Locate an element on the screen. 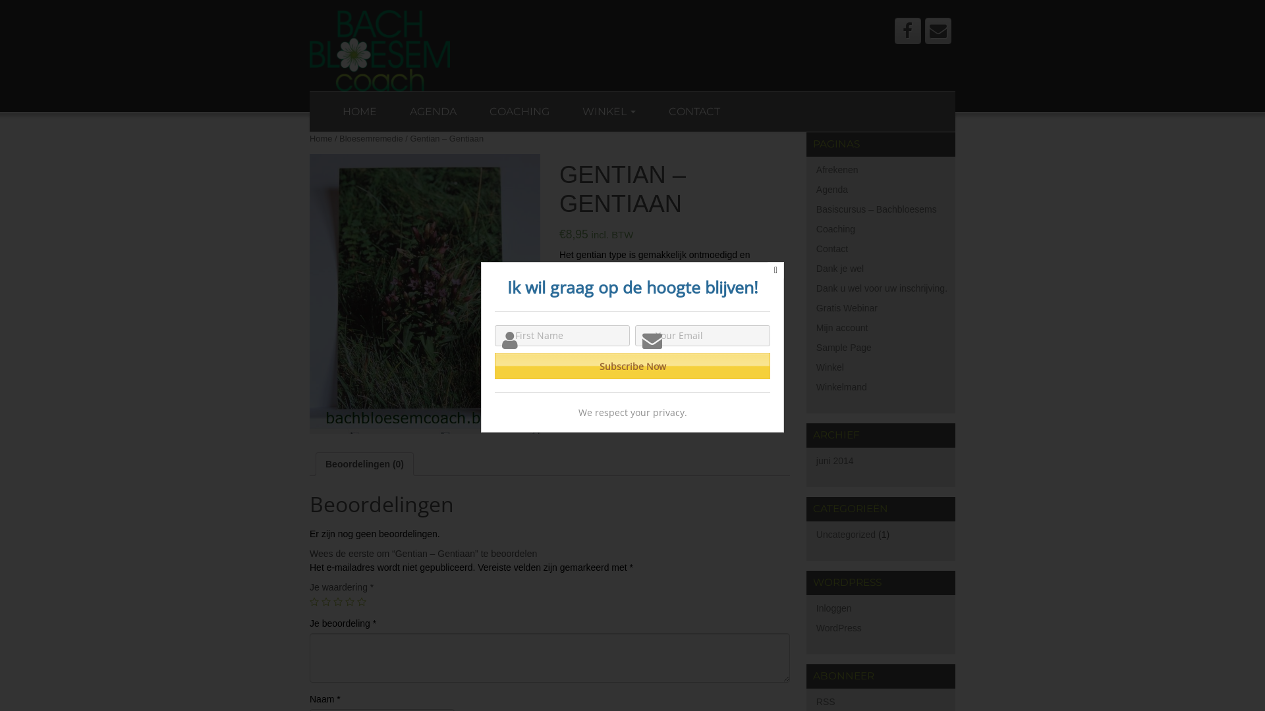 The image size is (1265, 711). healing herbs is located at coordinates (671, 386).